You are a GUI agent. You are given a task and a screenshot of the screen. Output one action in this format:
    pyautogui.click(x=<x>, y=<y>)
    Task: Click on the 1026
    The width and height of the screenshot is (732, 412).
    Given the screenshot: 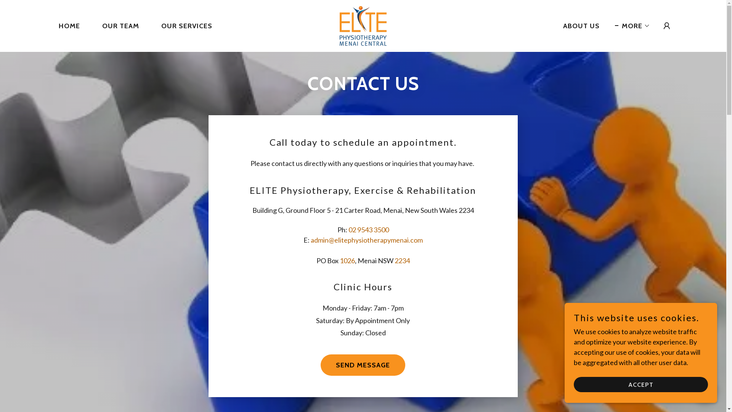 What is the action you would take?
    pyautogui.click(x=347, y=261)
    